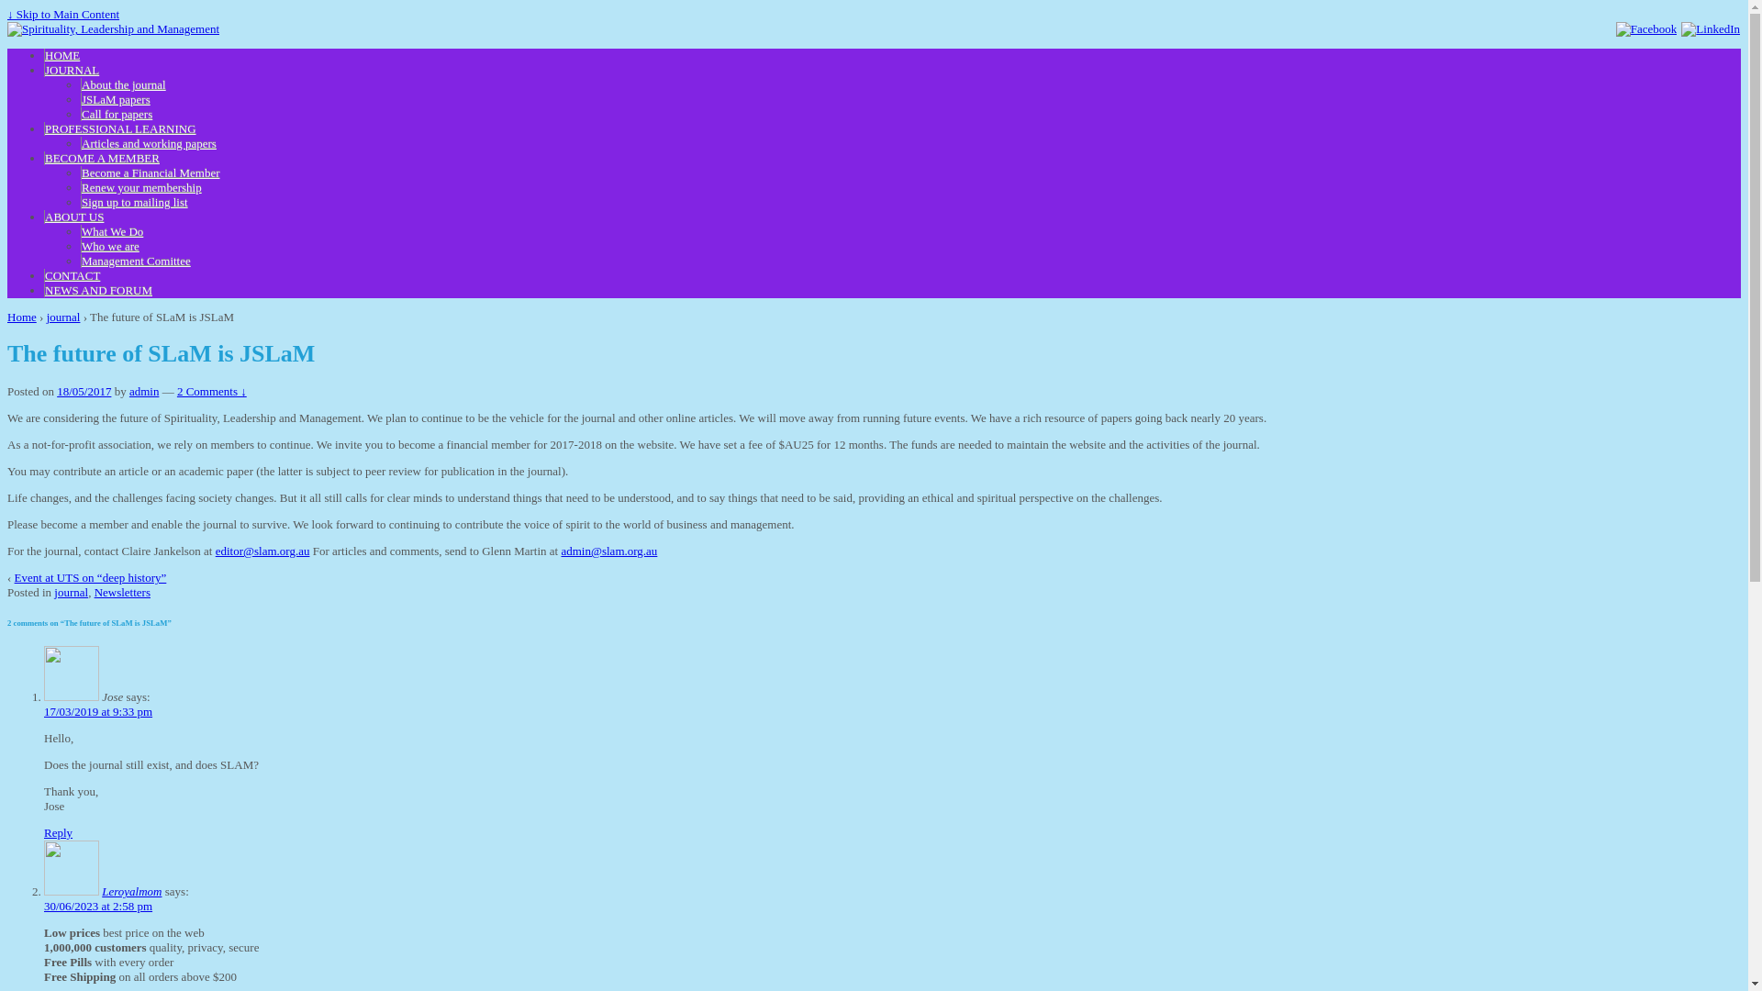 This screenshot has width=1762, height=991. What do you see at coordinates (98, 907) in the screenshot?
I see `30/06/2023 at 2:58 pm` at bounding box center [98, 907].